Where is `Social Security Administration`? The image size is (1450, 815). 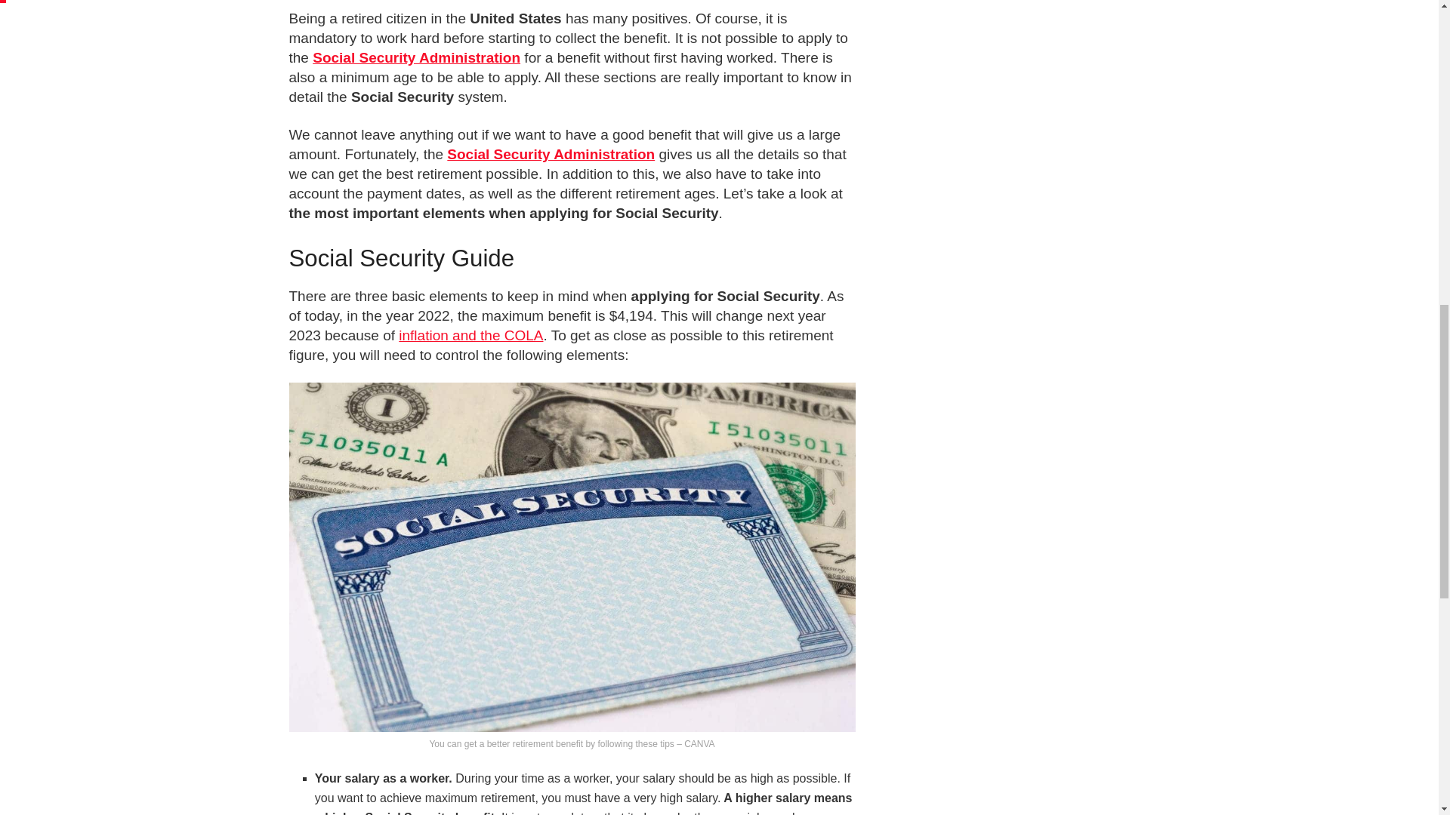
Social Security Administration is located at coordinates (551, 154).